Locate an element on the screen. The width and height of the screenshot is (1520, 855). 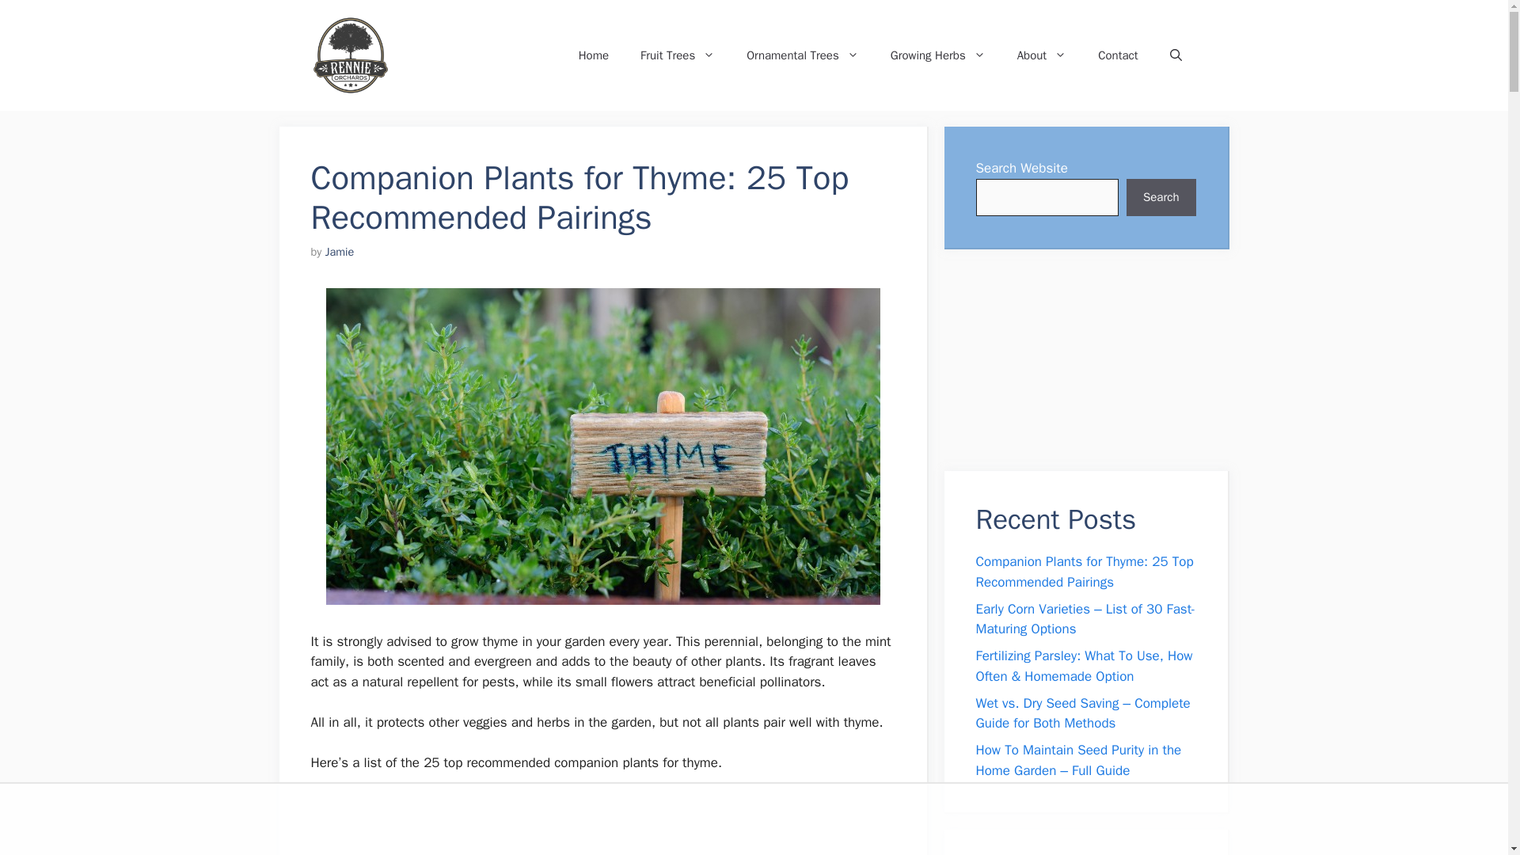
Ornamental Trees is located at coordinates (803, 55).